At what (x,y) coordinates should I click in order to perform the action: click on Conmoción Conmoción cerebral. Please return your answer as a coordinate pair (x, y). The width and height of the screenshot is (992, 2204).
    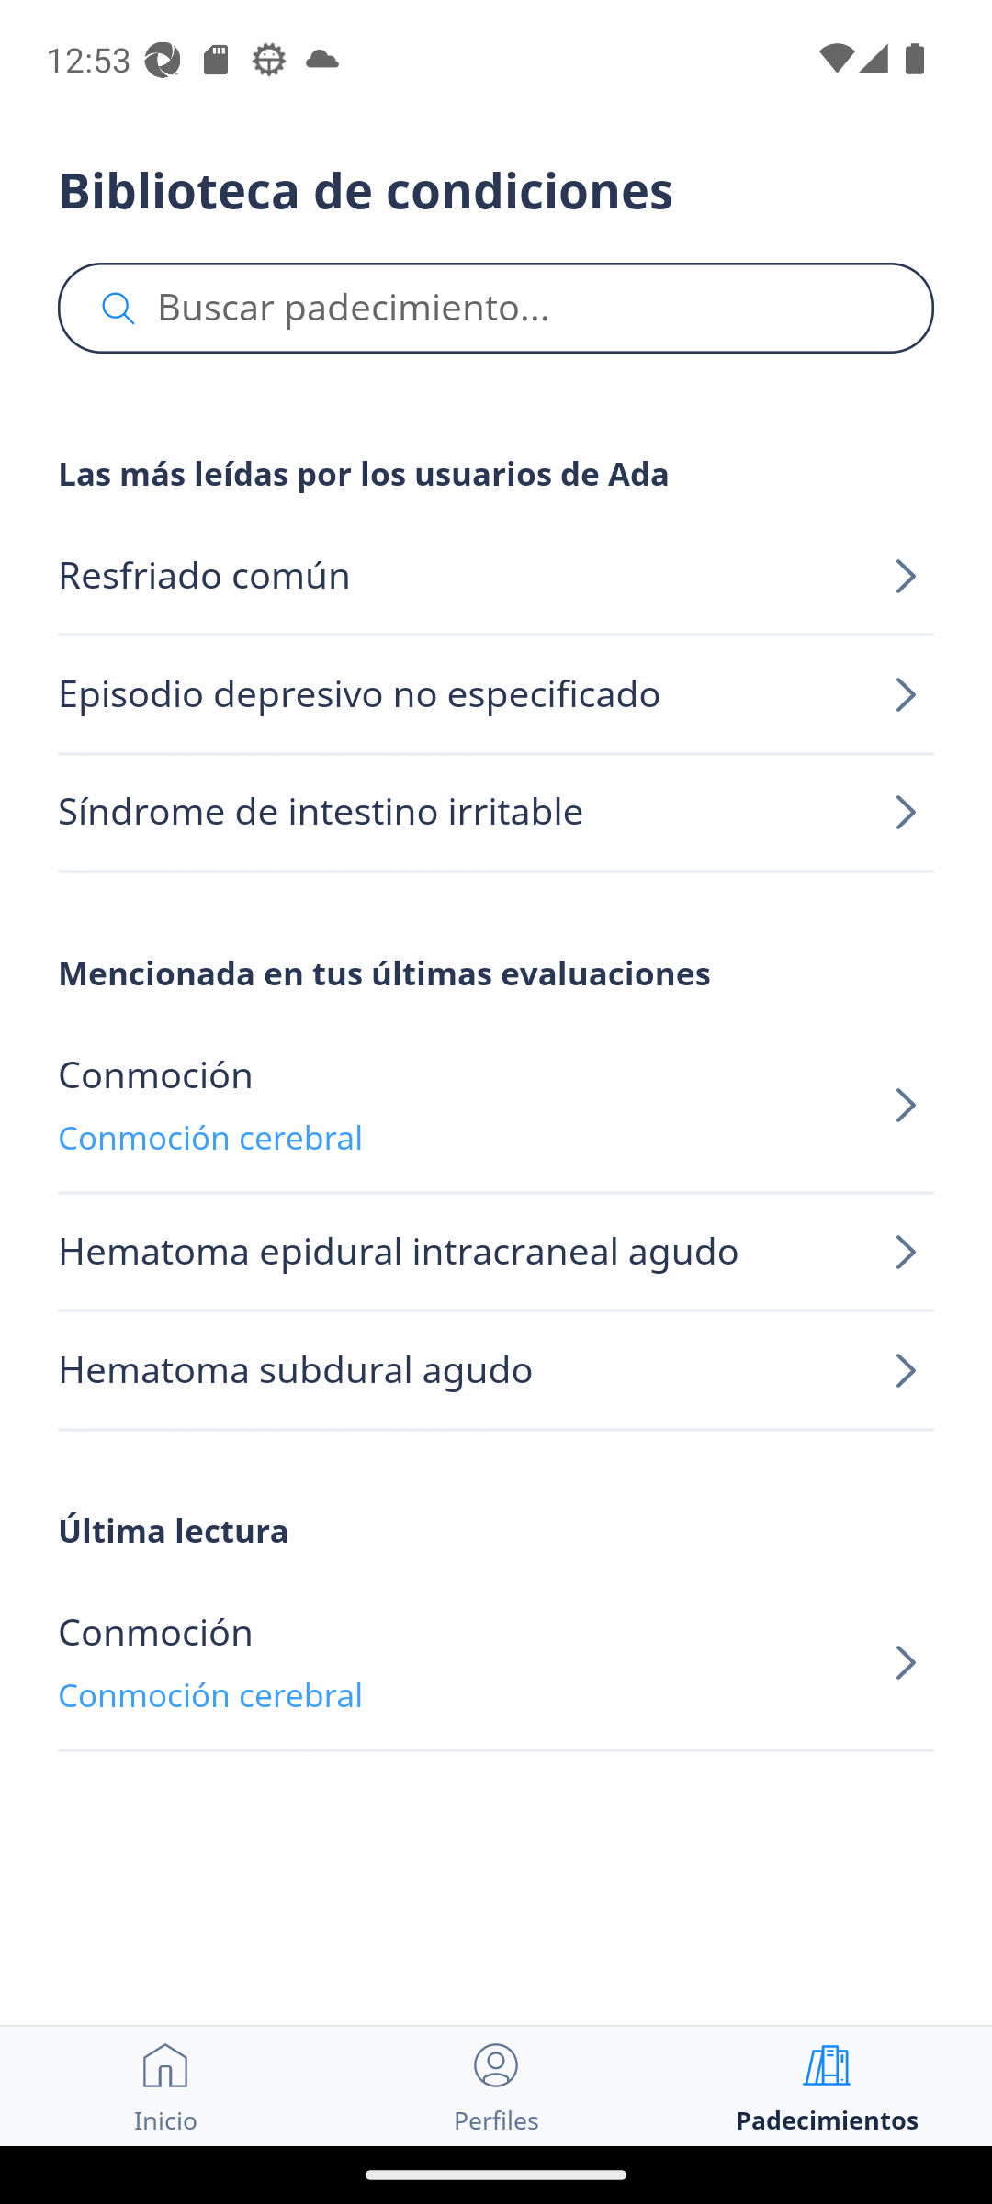
    Looking at the image, I should click on (496, 1106).